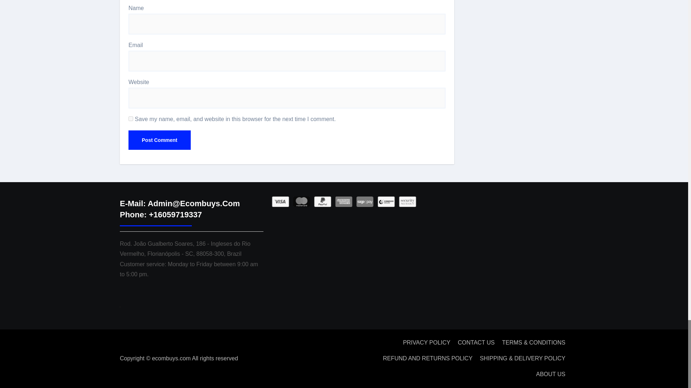 Image resolution: width=691 pixels, height=388 pixels. What do you see at coordinates (159, 140) in the screenshot?
I see `Post Comment` at bounding box center [159, 140].